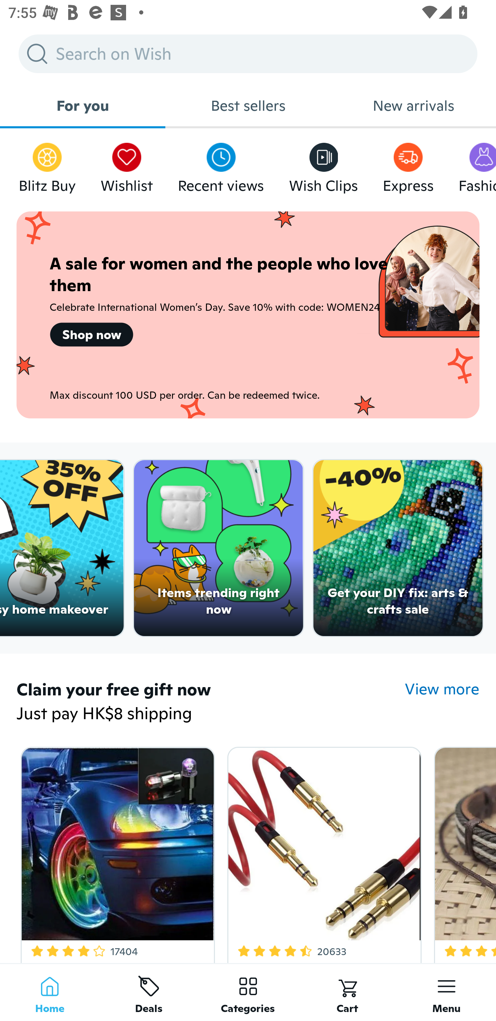 The image size is (496, 1021). I want to click on Items trending right now, so click(218, 548).